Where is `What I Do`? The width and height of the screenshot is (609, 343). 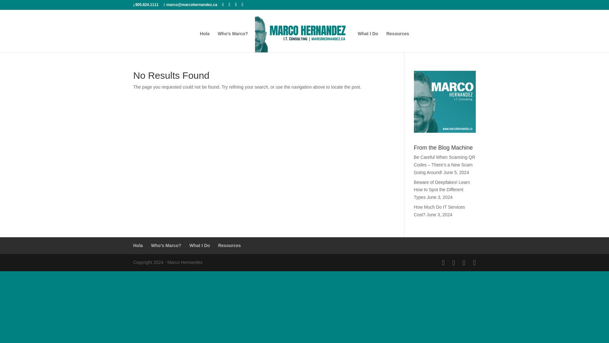
What I Do is located at coordinates (368, 42).